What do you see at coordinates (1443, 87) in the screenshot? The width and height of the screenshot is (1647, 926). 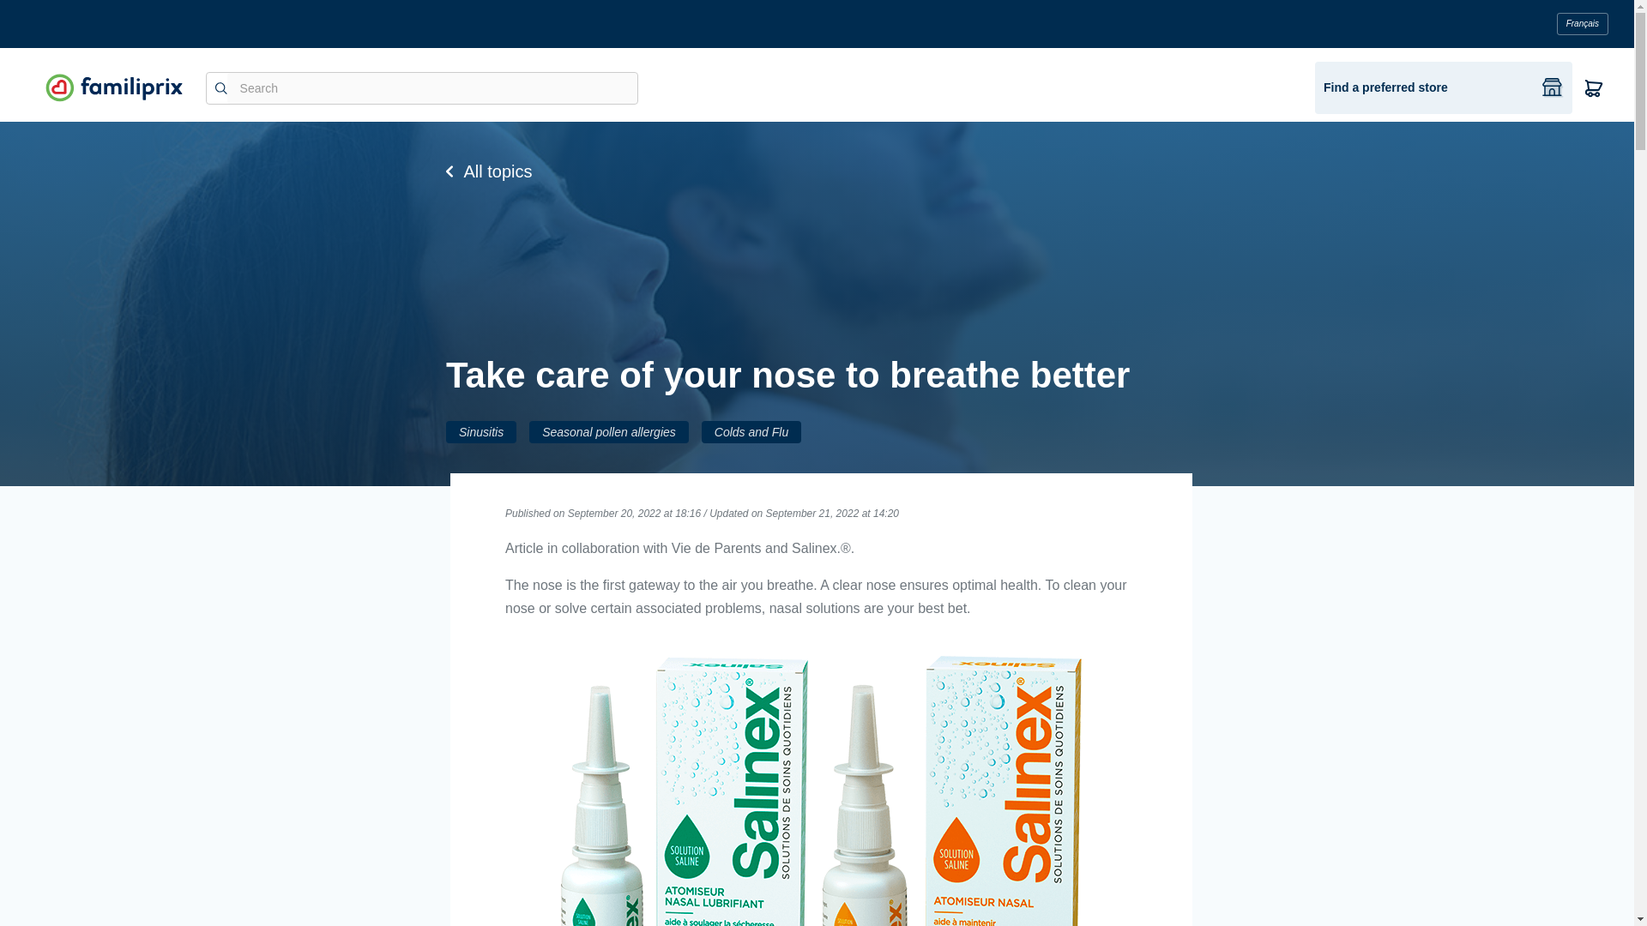 I see `Find a preferred store` at bounding box center [1443, 87].